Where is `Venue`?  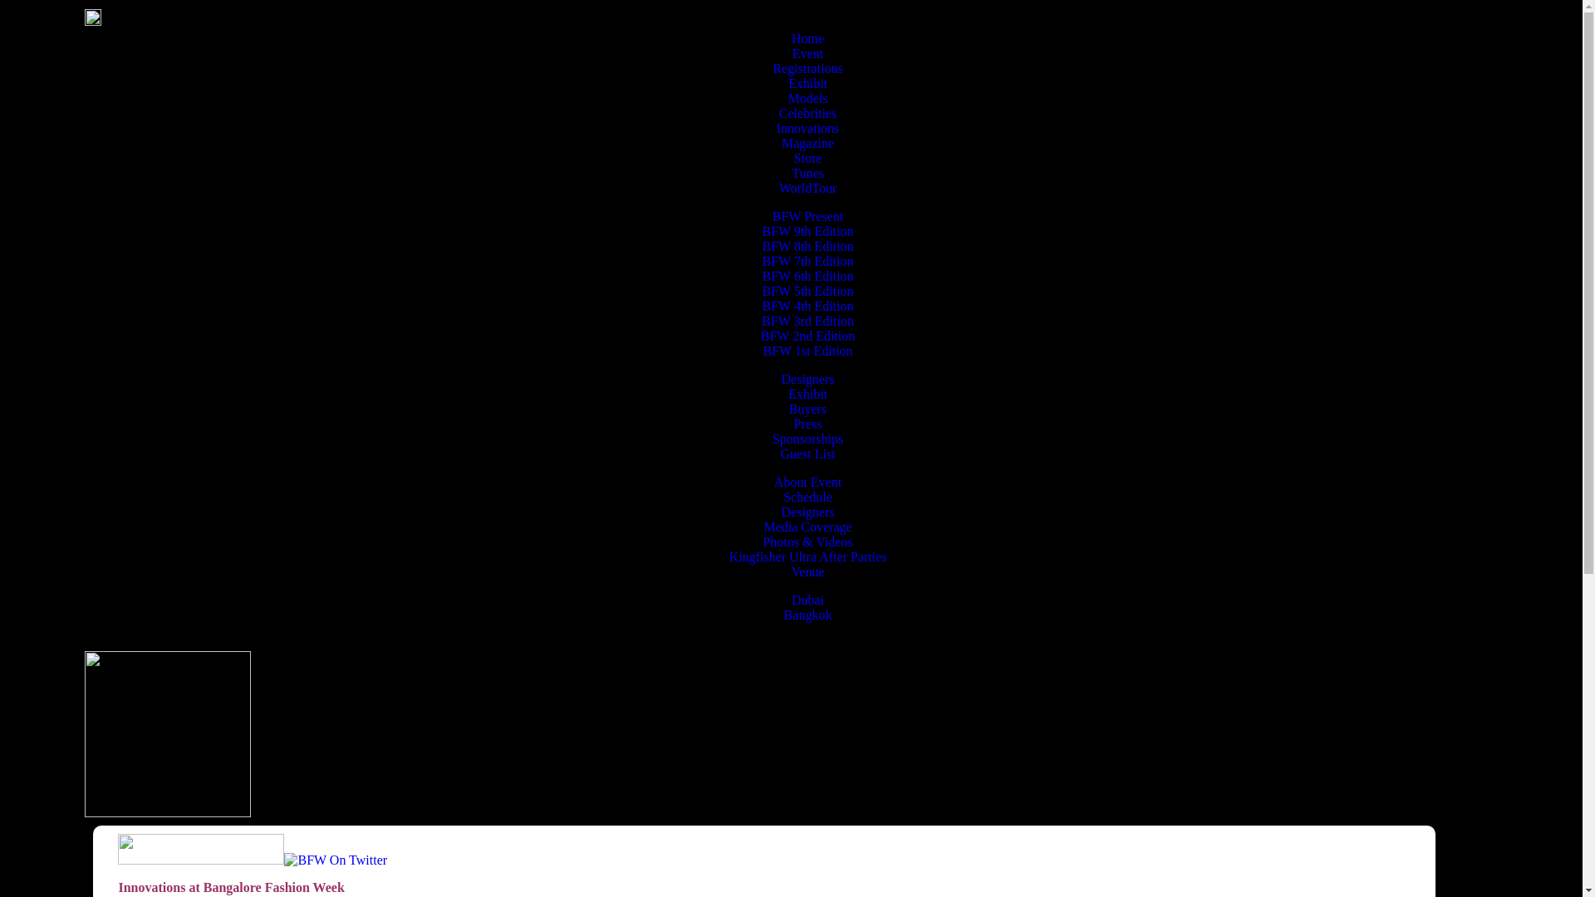
Venue is located at coordinates (807, 571).